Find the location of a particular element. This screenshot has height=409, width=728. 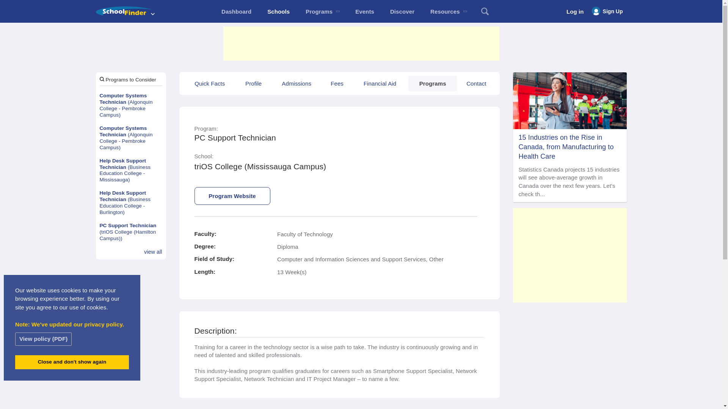

Sign Up is located at coordinates (607, 11).